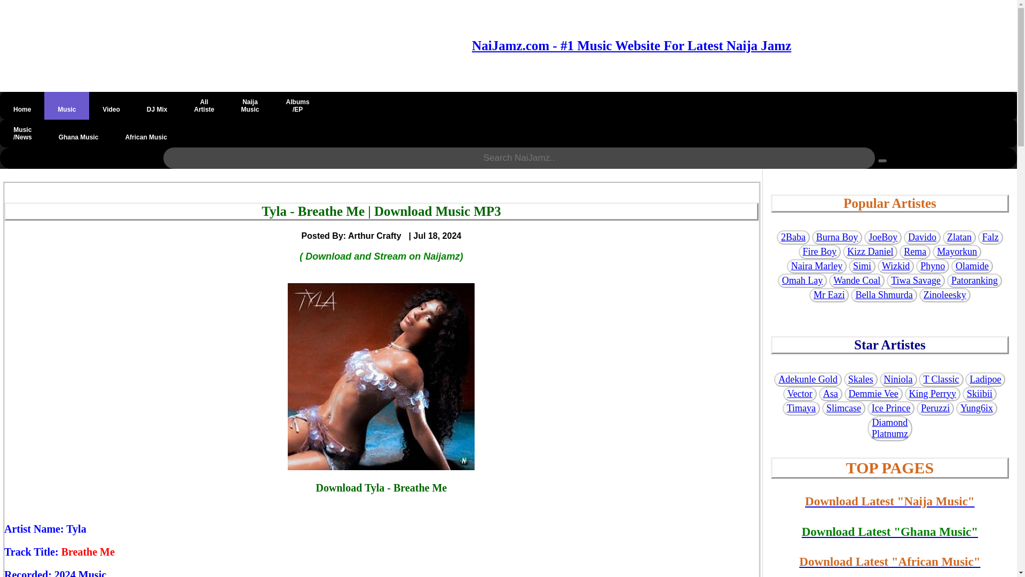 The image size is (1025, 577). Describe the element at coordinates (157, 105) in the screenshot. I see `Ghana Music` at that location.